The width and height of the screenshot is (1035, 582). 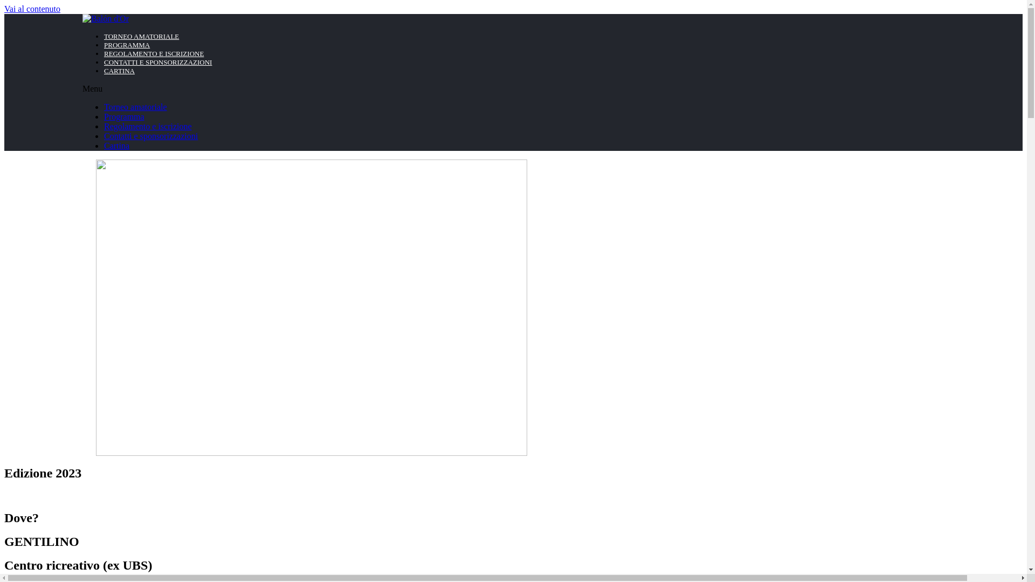 I want to click on Cartina, so click(x=116, y=145).